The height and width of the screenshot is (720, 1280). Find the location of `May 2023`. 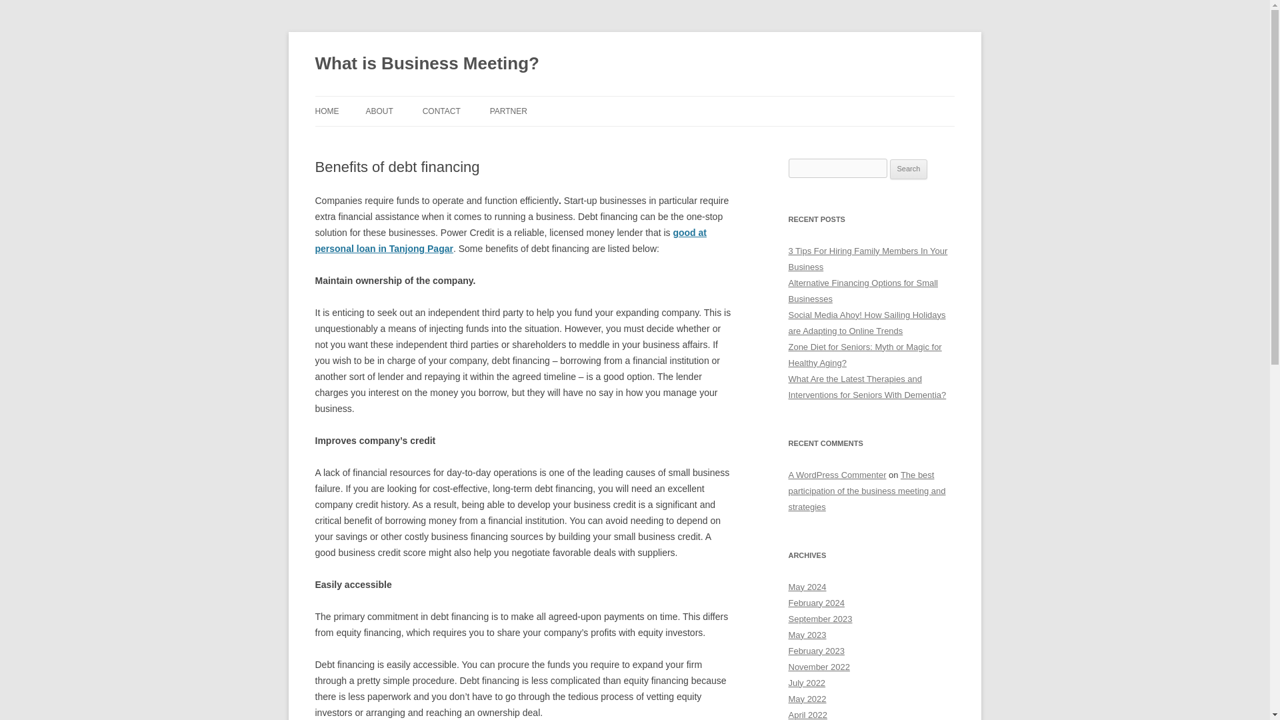

May 2023 is located at coordinates (807, 635).